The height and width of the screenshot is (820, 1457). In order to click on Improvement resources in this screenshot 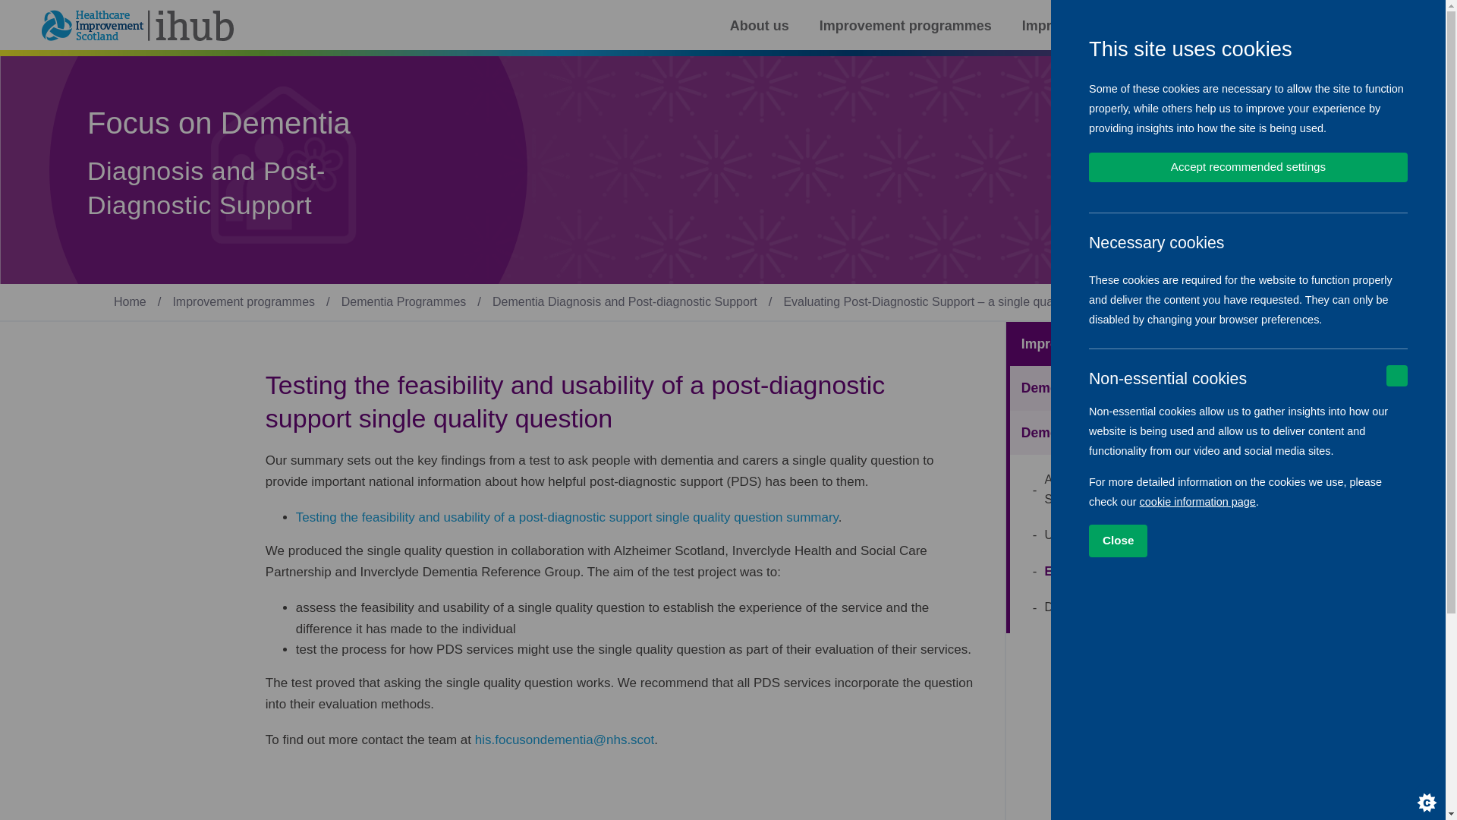, I will do `click(1100, 26)`.